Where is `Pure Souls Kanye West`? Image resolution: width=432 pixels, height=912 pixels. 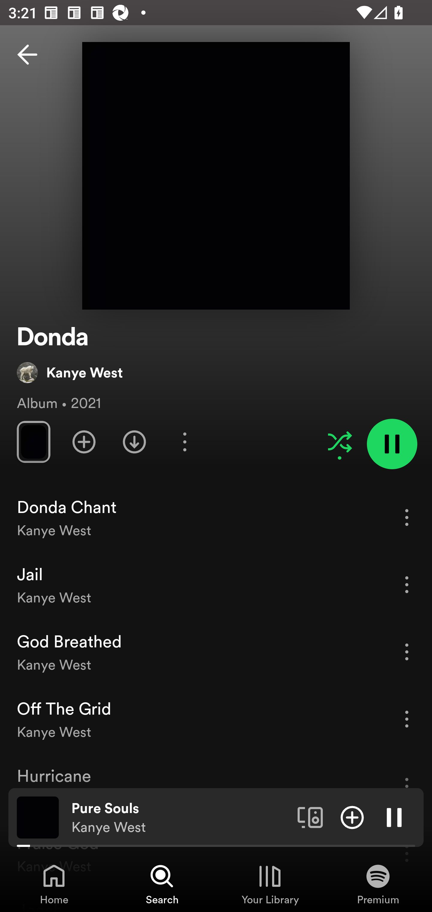 Pure Souls Kanye West is located at coordinates (180, 817).